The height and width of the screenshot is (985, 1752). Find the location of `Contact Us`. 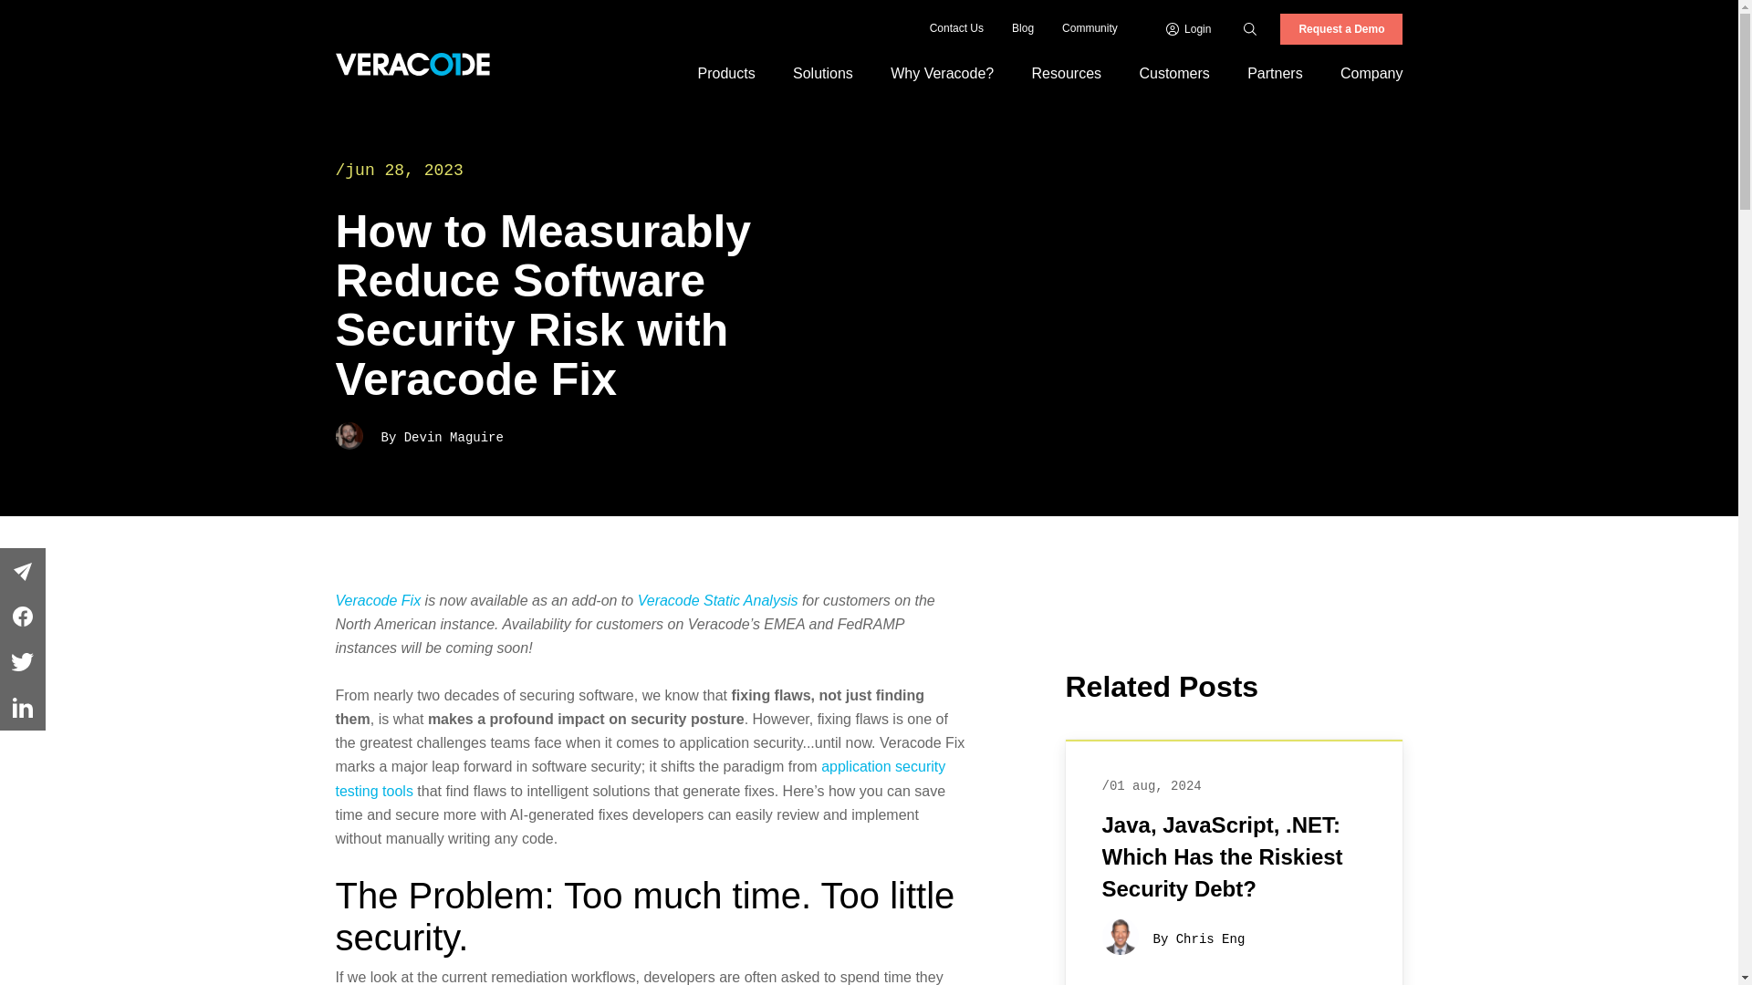

Contact Us is located at coordinates (956, 28).